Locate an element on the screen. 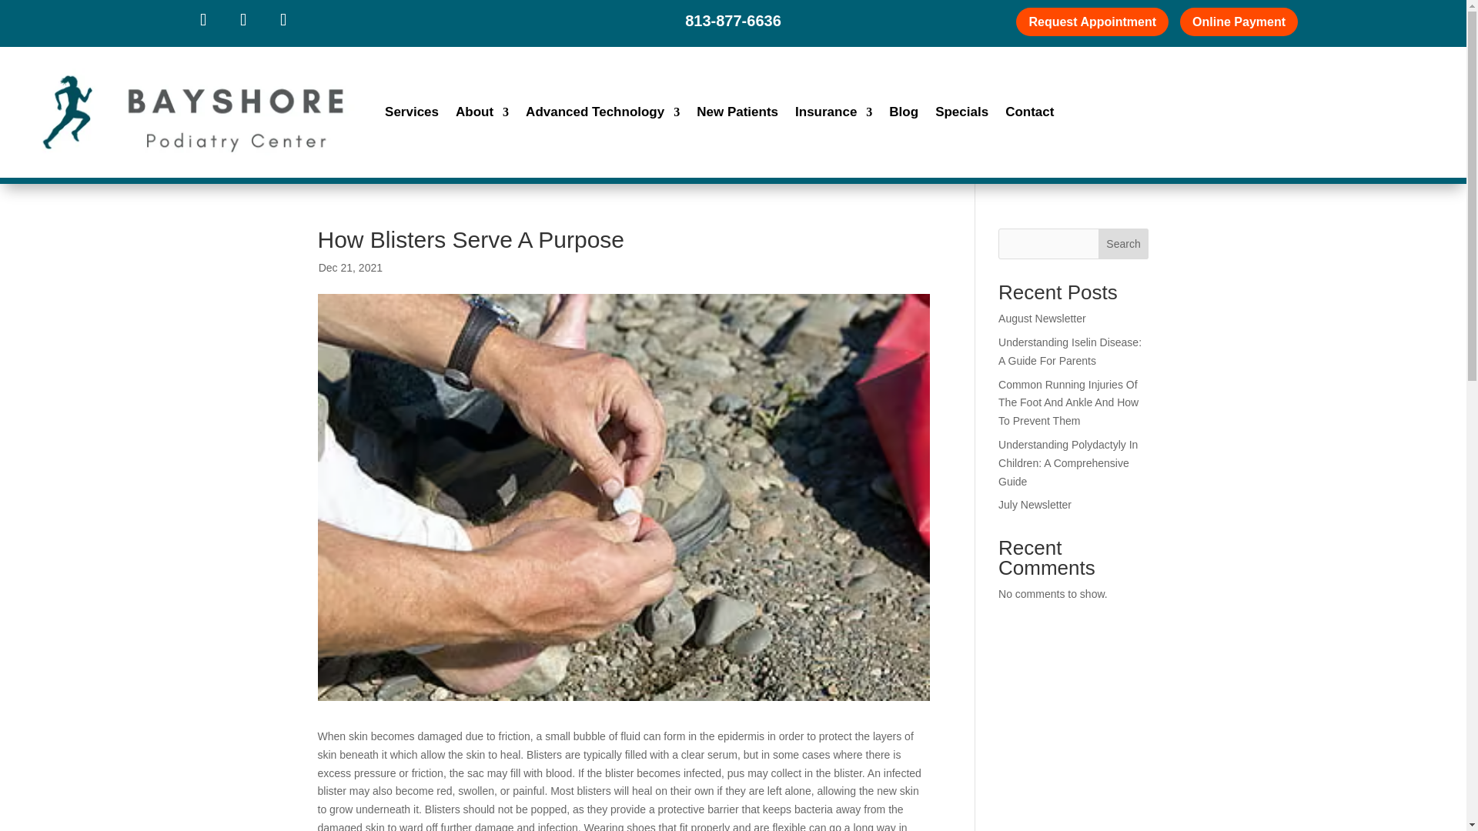 The image size is (1478, 831). Search is located at coordinates (1124, 243).